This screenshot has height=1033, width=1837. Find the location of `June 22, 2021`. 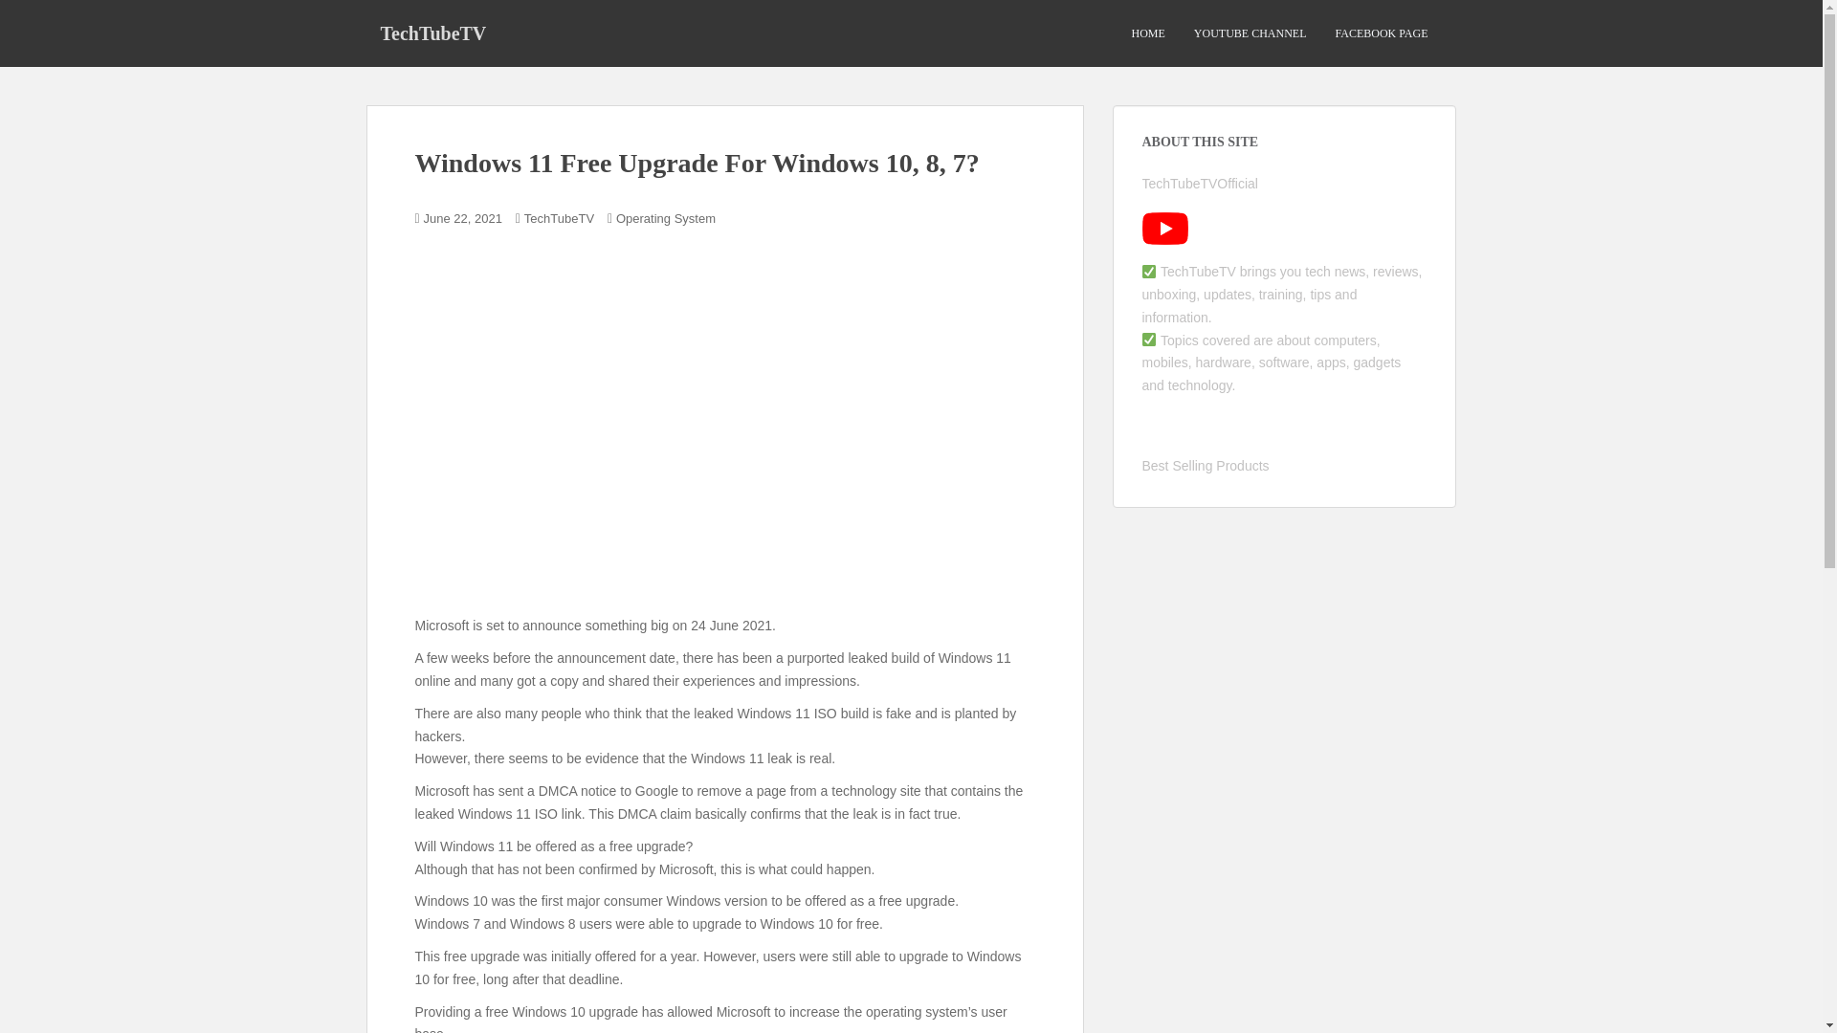

June 22, 2021 is located at coordinates (463, 218).